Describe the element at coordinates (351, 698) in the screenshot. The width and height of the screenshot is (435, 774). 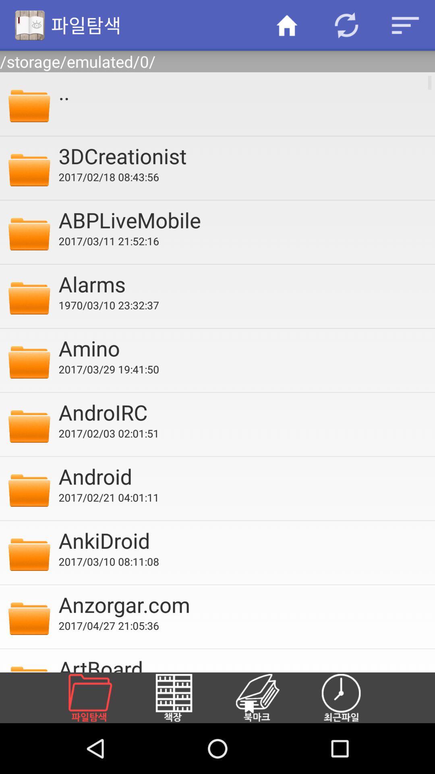
I see `clock icon` at that location.